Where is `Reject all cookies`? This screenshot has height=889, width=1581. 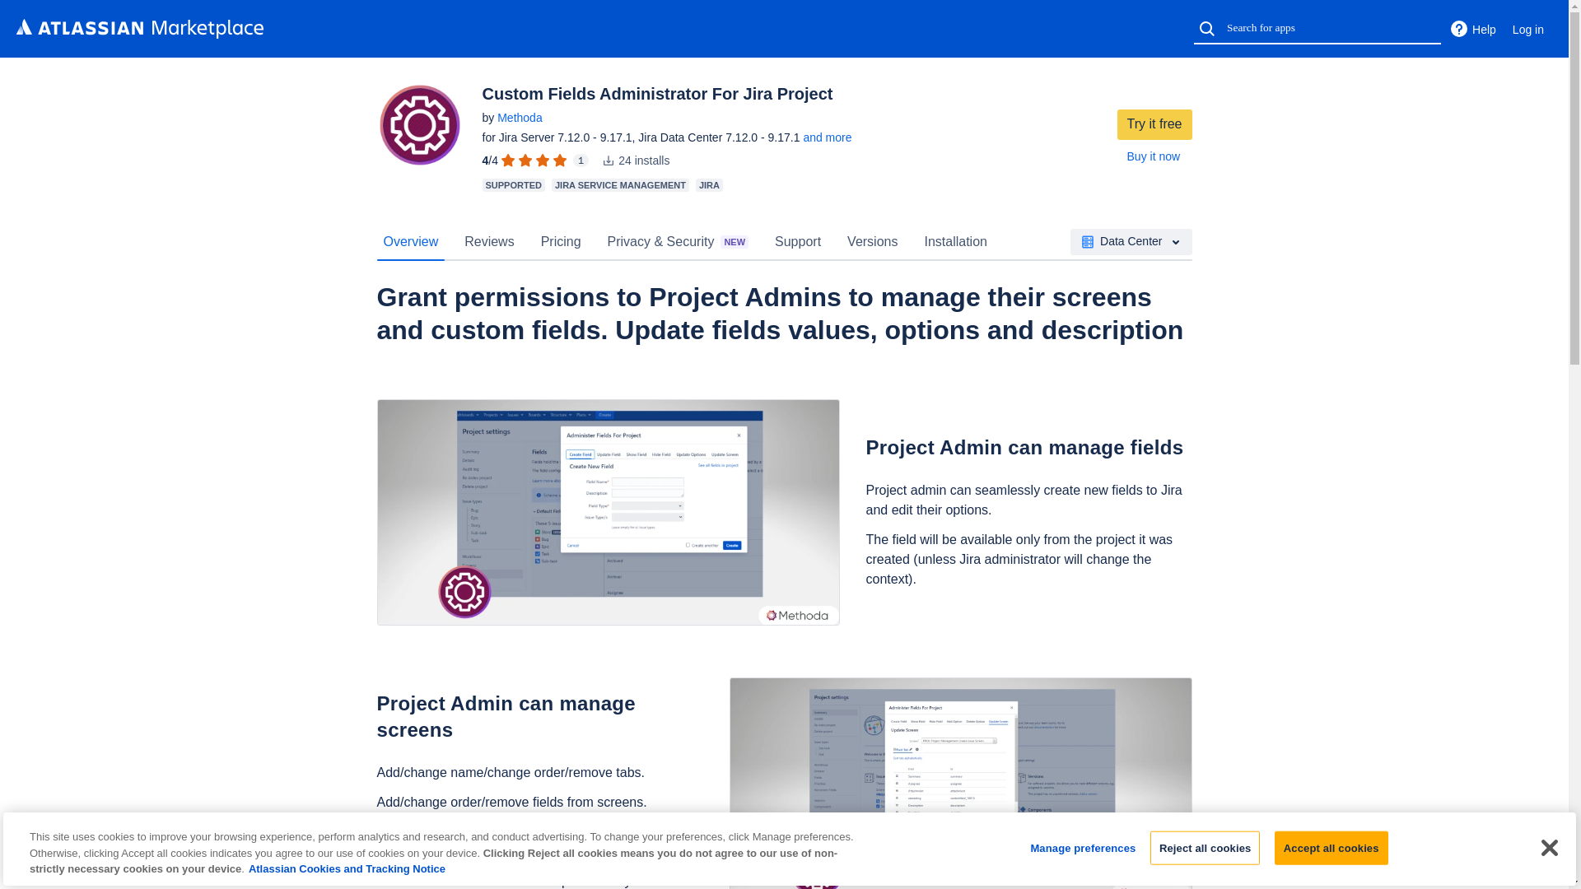
Reject all cookies is located at coordinates (1206, 847).